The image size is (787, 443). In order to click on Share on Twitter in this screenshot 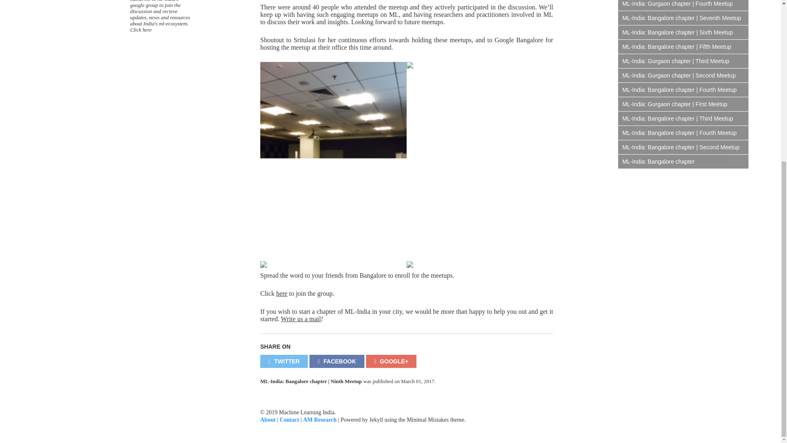, I will do `click(284, 361)`.